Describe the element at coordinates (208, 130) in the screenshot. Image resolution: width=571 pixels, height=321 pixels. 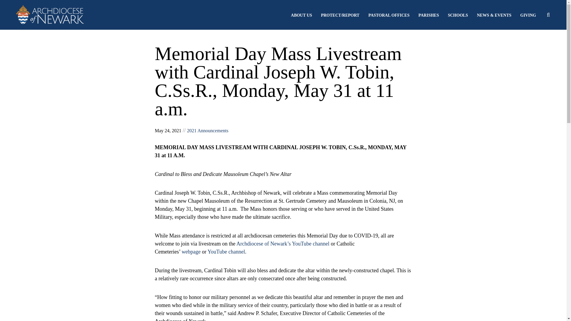
I see `2021 Announcements` at that location.